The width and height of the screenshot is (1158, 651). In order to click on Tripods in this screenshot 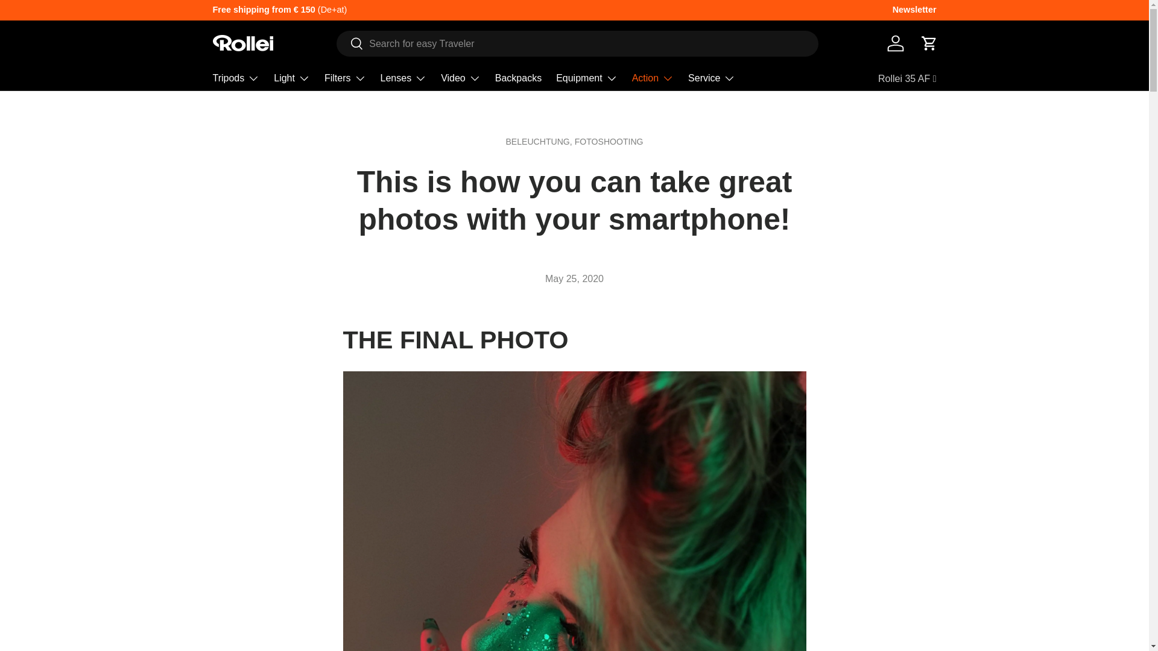, I will do `click(235, 78)`.